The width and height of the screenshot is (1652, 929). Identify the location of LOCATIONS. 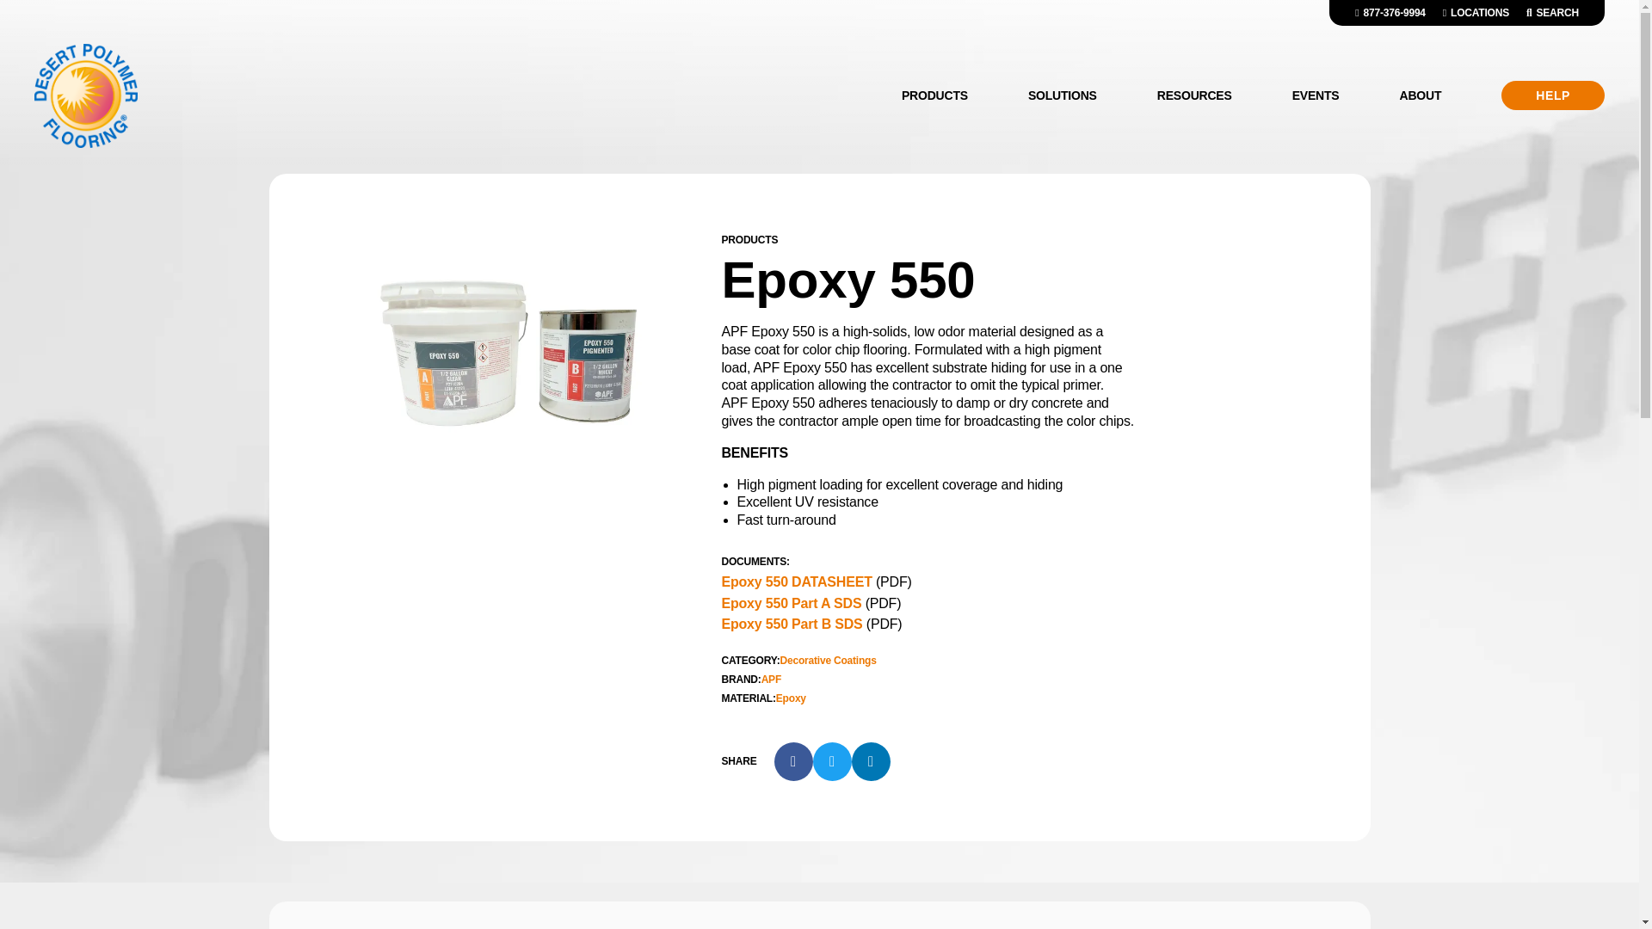
(1476, 12).